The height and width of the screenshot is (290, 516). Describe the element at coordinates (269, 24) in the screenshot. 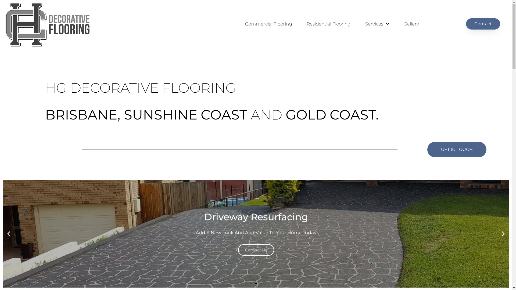

I see `Commercial Flooring` at that location.